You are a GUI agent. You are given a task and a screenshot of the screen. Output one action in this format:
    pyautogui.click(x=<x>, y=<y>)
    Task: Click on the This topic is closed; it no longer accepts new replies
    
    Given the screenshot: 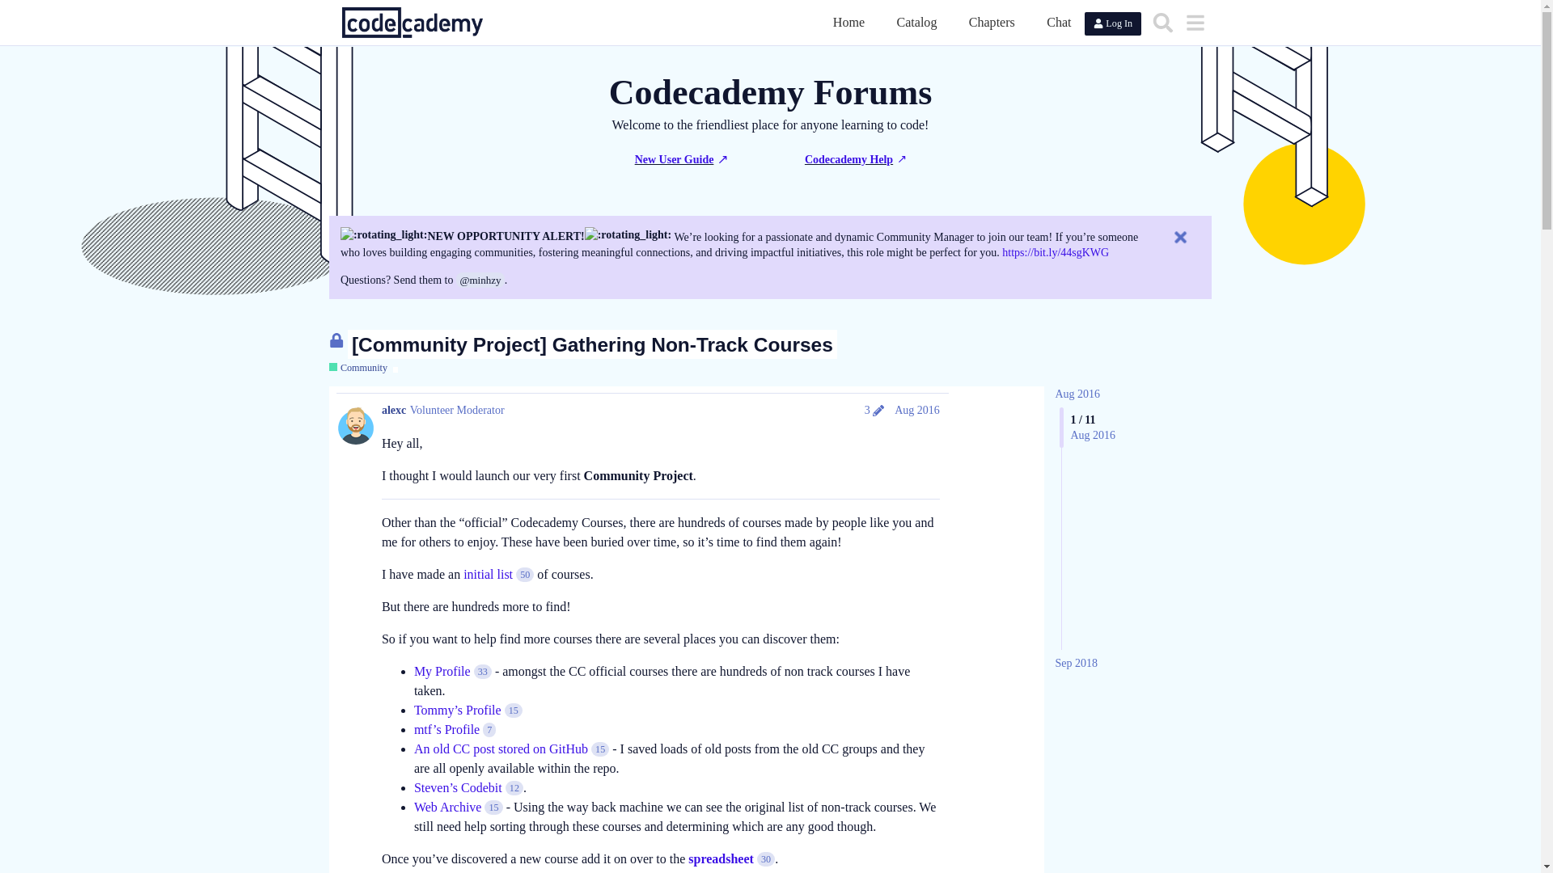 What is the action you would take?
    pyautogui.click(x=336, y=339)
    